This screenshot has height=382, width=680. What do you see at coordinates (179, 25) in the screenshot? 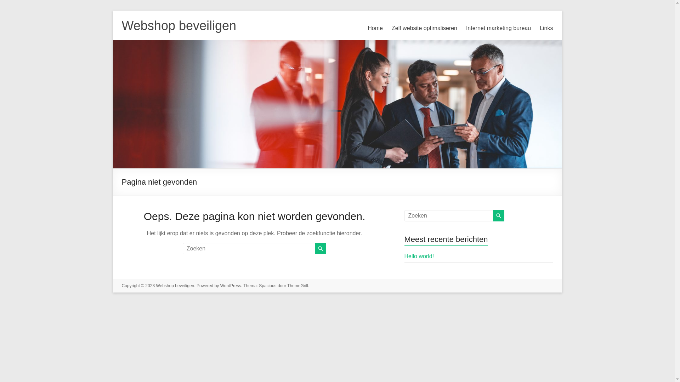
I see `Webshop beveiligen` at bounding box center [179, 25].